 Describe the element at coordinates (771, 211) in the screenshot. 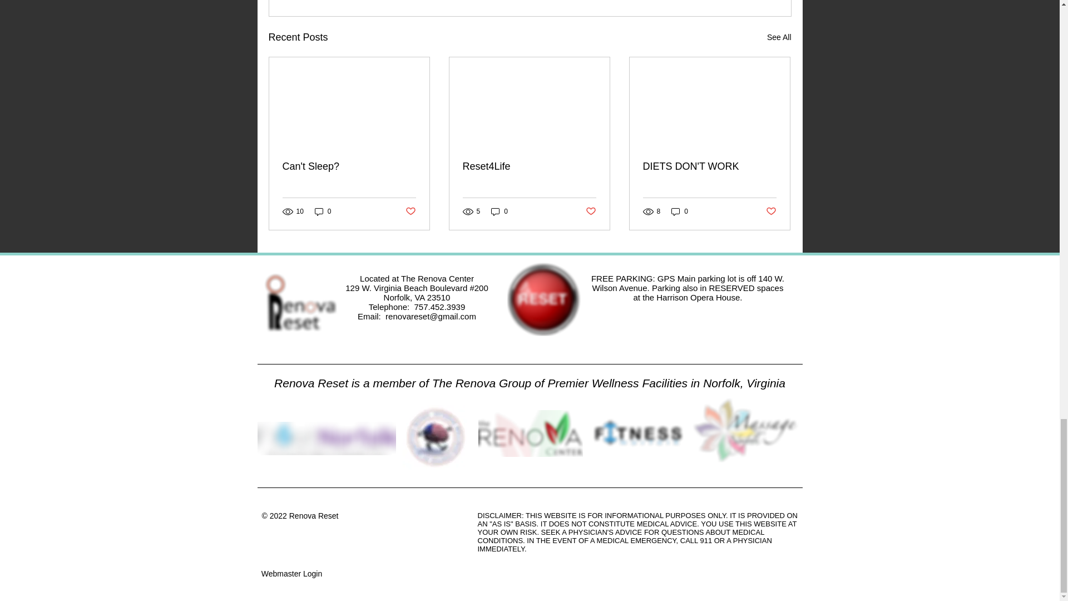

I see `Post not marked as liked` at that location.